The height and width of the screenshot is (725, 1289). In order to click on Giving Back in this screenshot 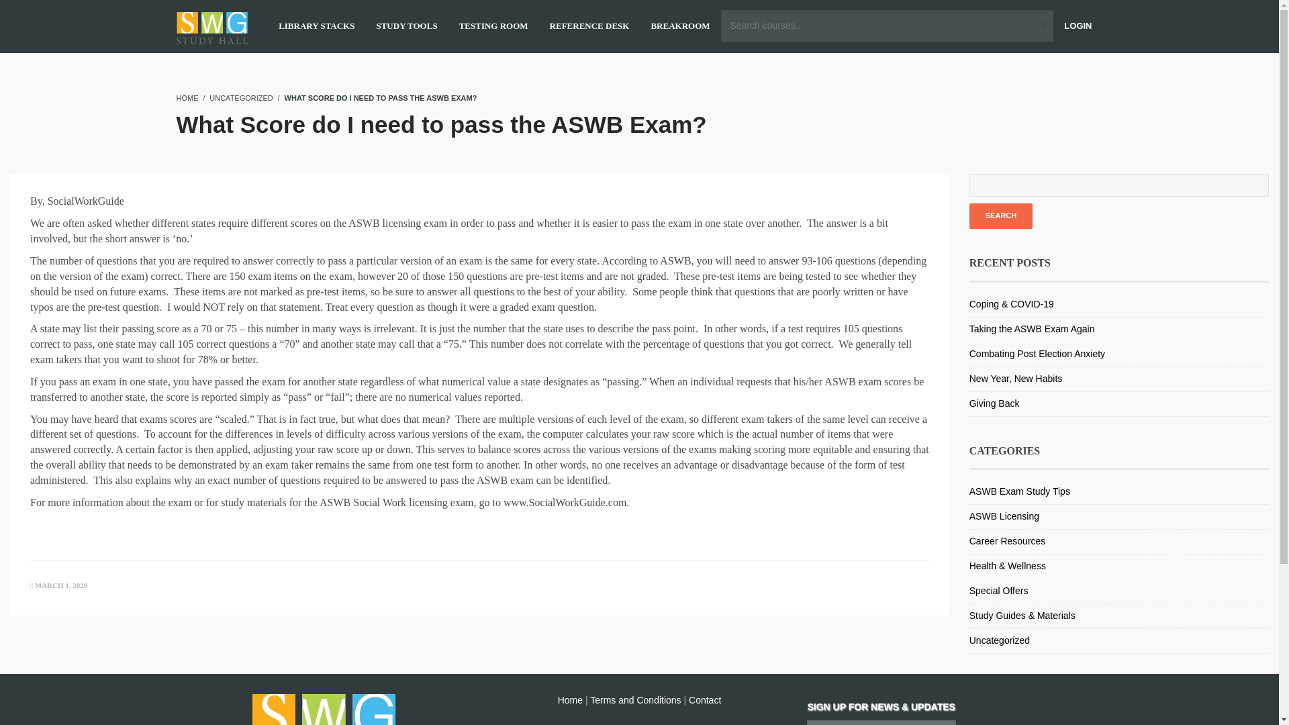, I will do `click(994, 403)`.